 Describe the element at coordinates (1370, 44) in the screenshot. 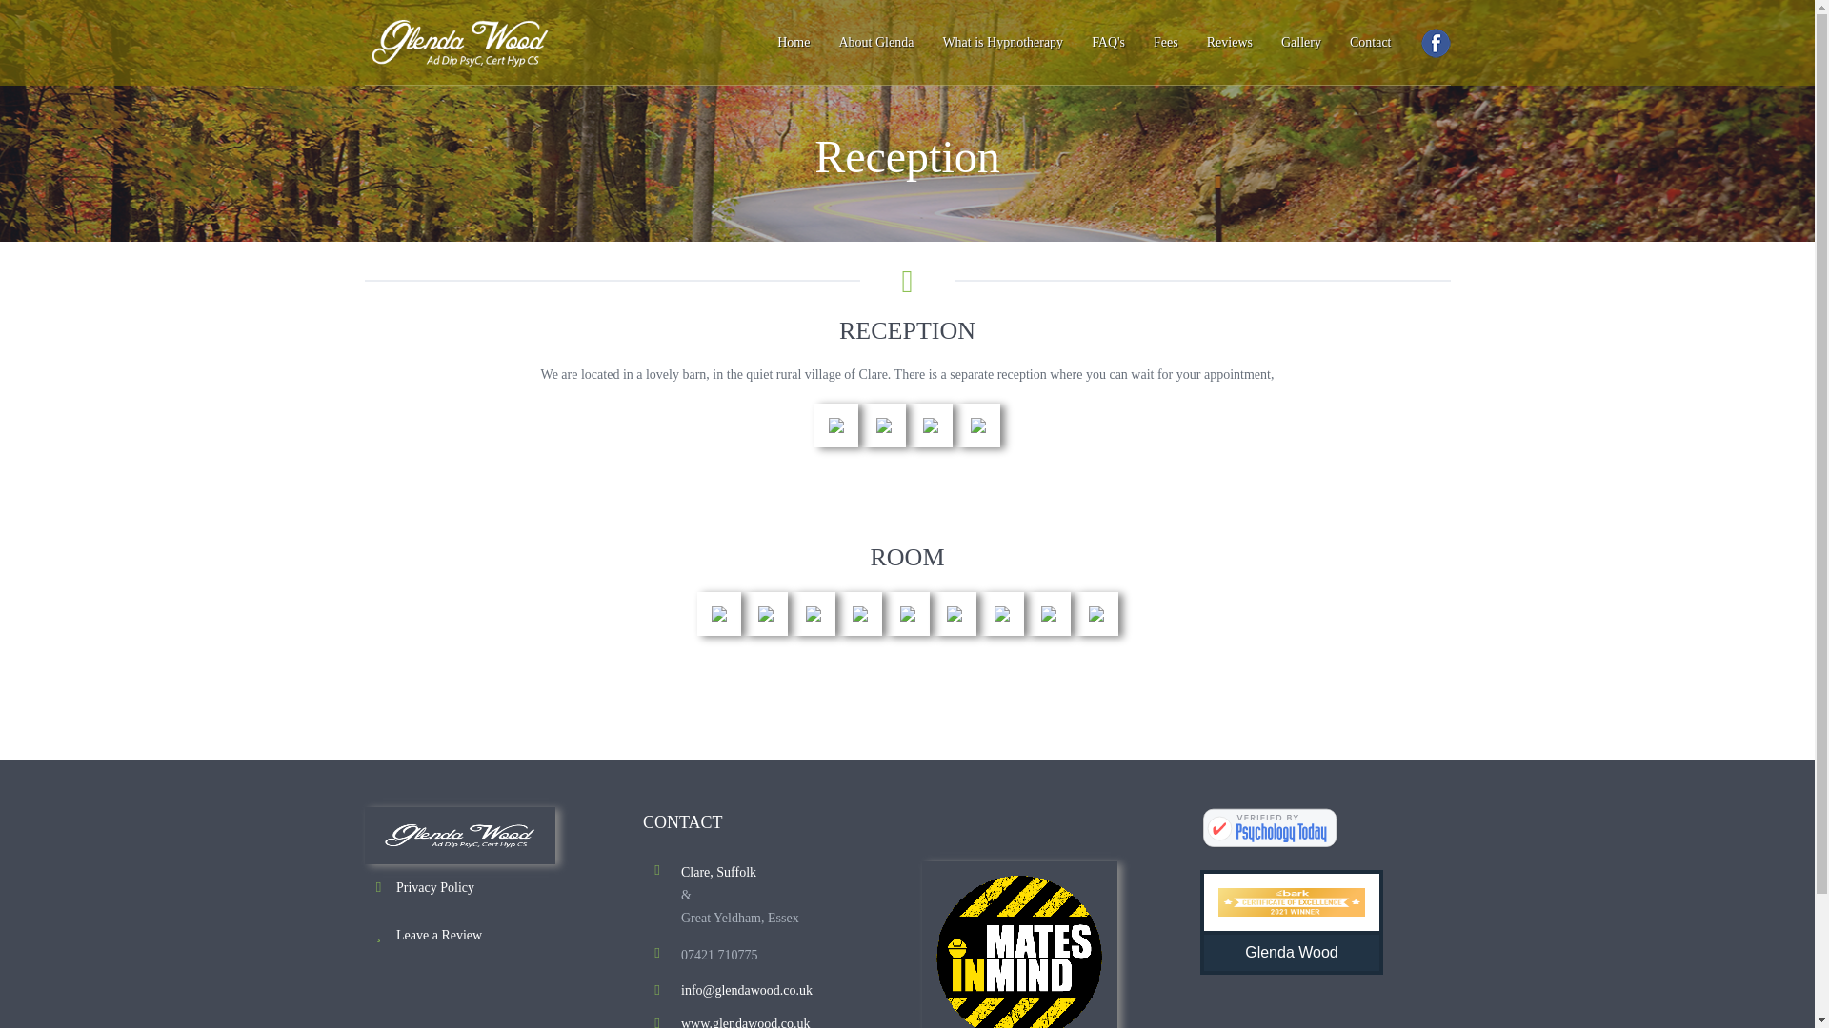

I see `Contact` at that location.